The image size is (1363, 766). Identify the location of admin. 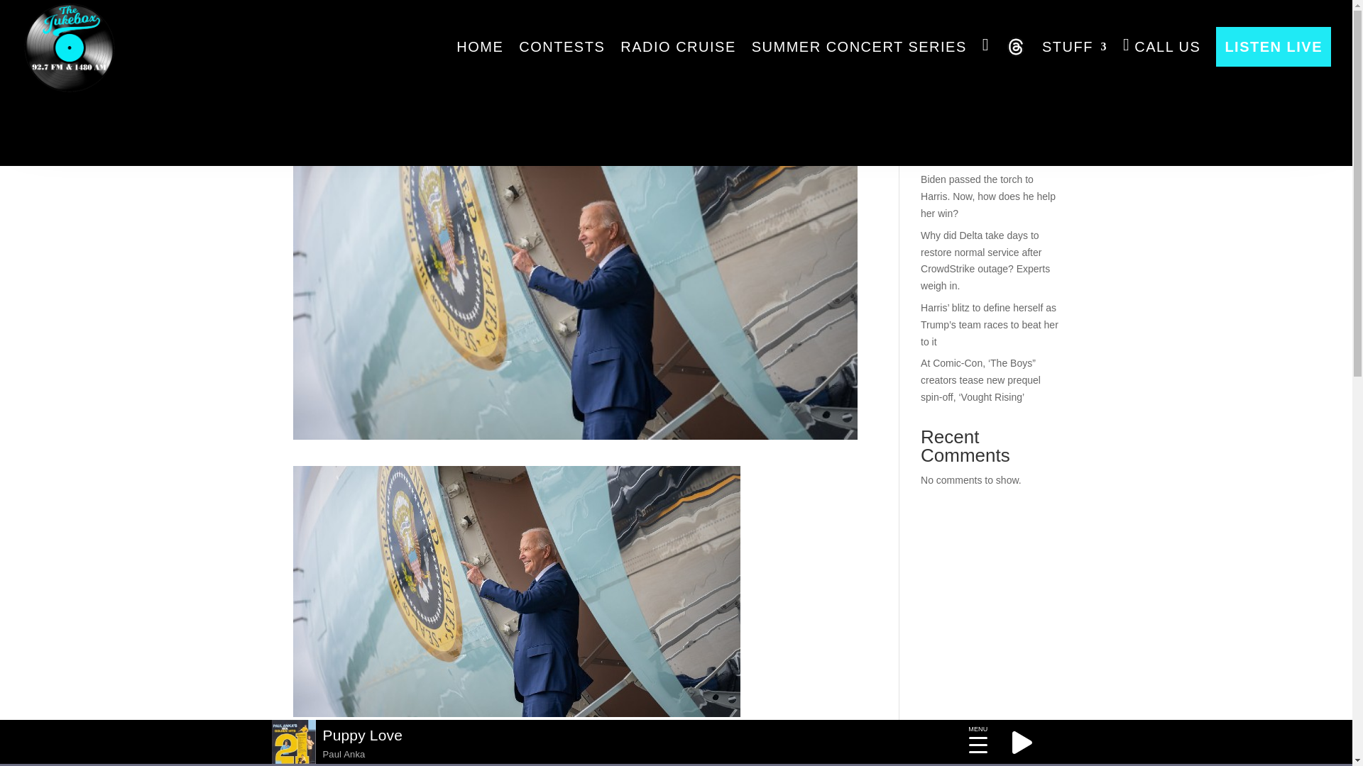
(319, 98).